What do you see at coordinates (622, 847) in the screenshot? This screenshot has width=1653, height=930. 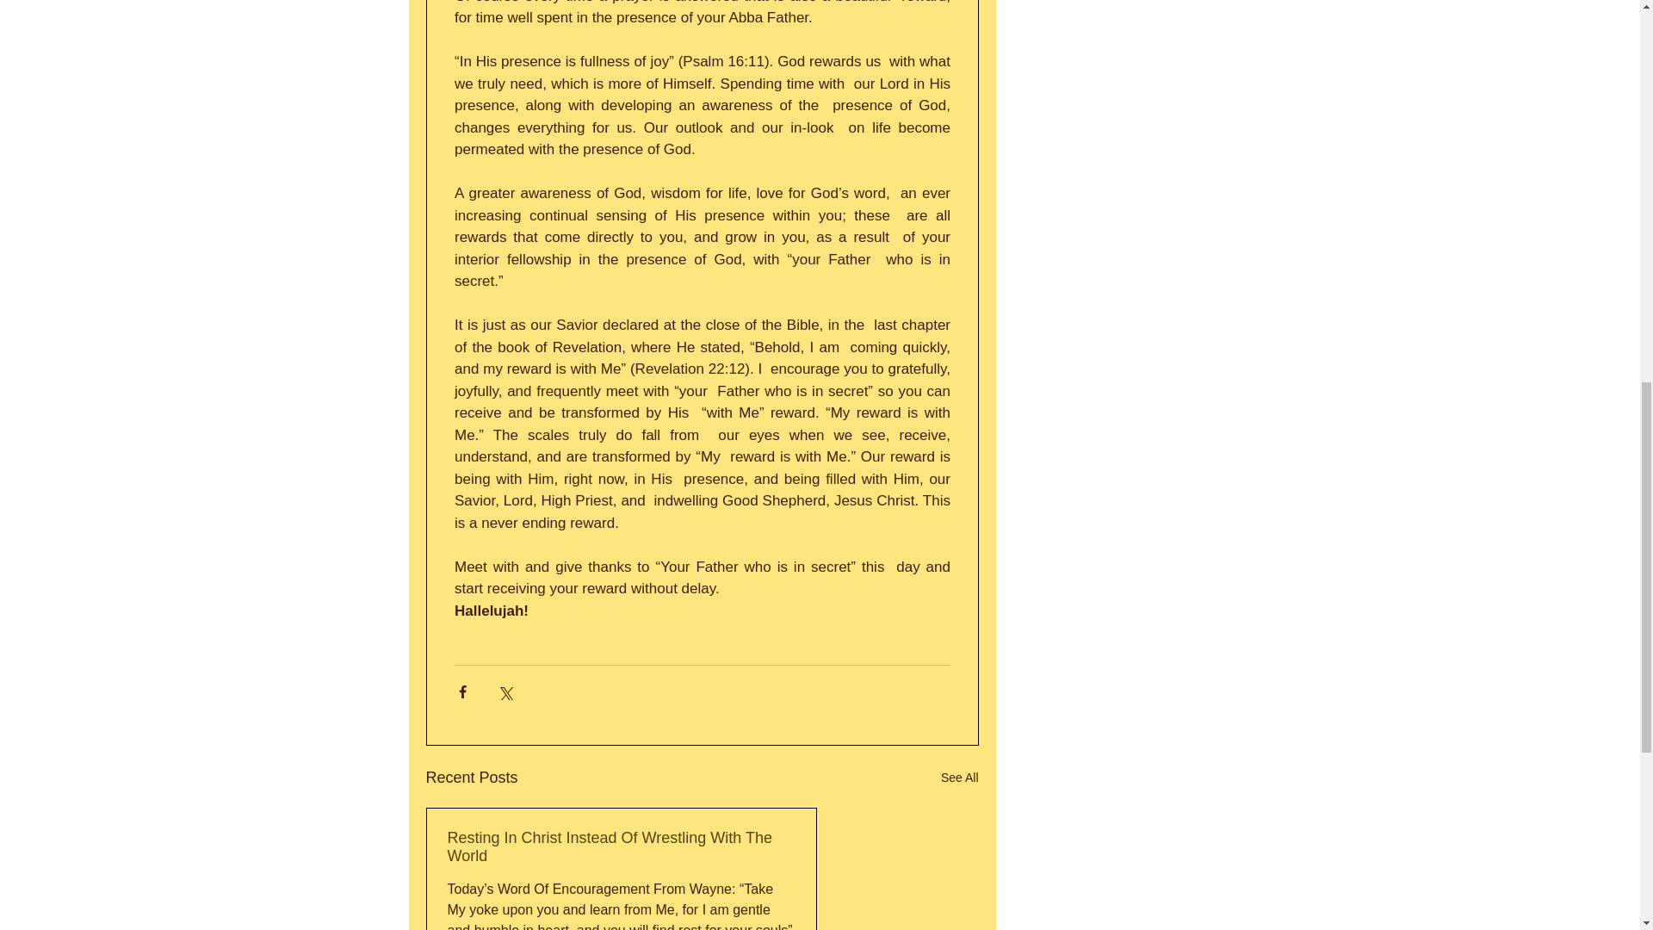 I see `Resting In Christ Instead Of Wrestling With The World` at bounding box center [622, 847].